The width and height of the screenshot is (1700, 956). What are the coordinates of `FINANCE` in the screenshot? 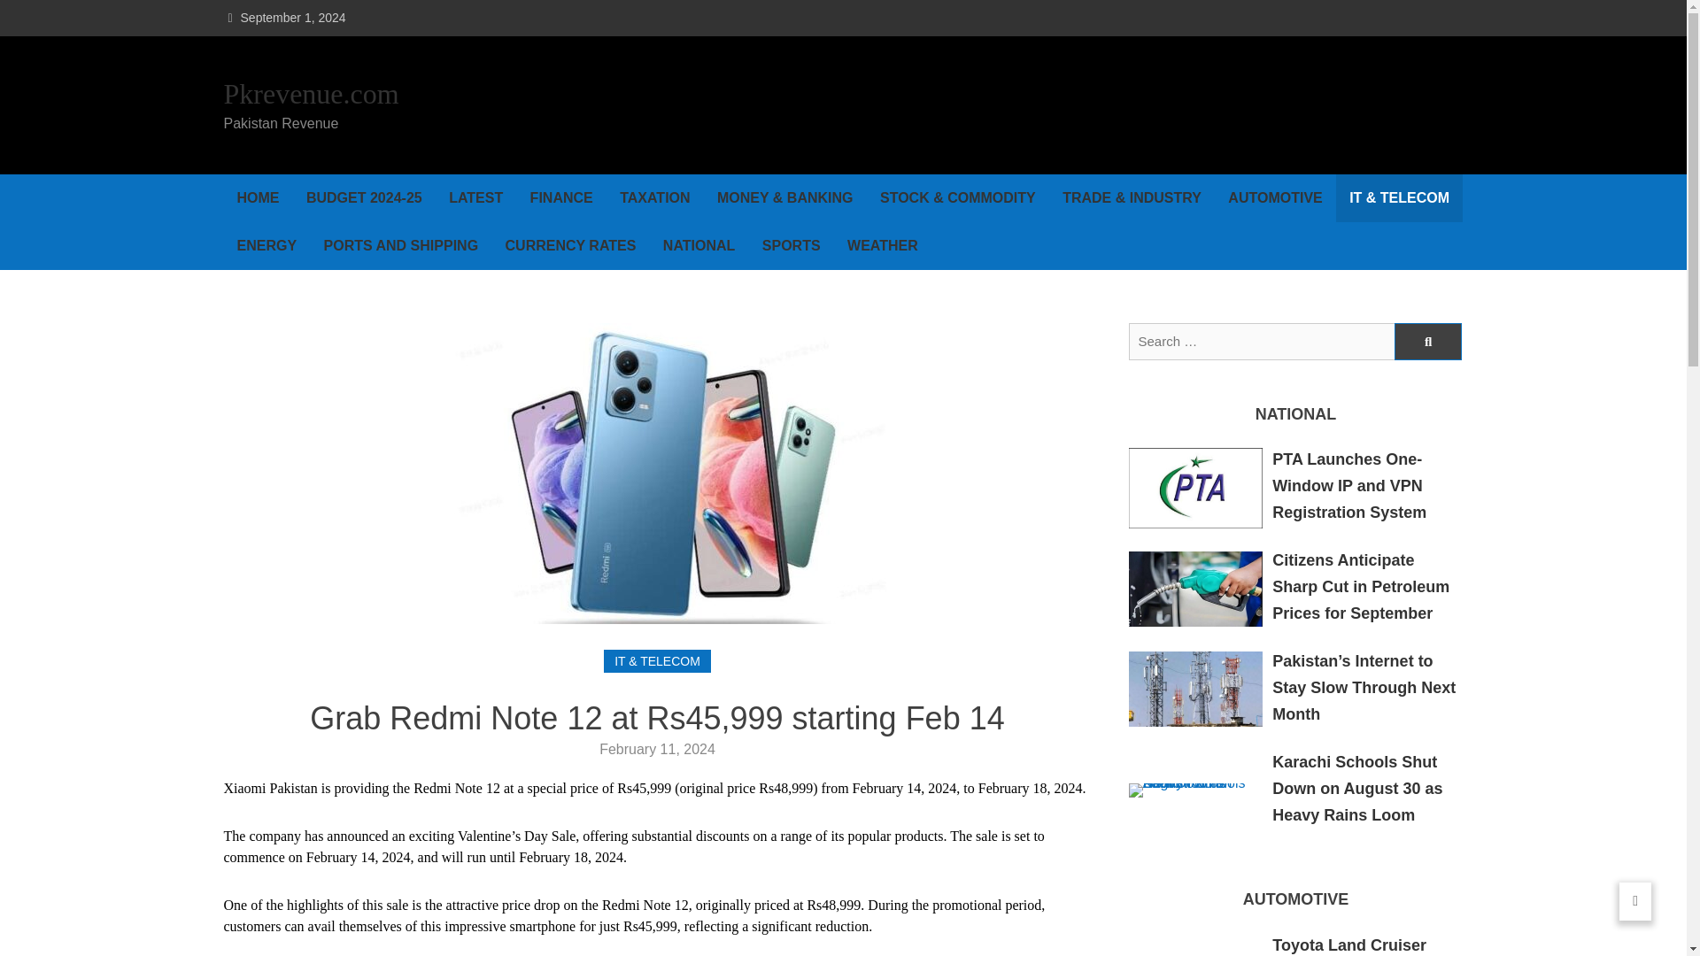 It's located at (561, 197).